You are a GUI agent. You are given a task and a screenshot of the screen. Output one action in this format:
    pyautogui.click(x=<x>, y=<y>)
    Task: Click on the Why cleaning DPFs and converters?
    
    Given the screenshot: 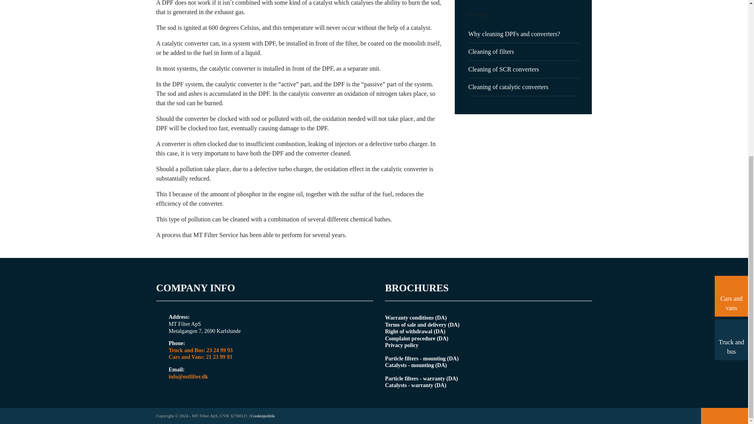 What is the action you would take?
    pyautogui.click(x=514, y=34)
    